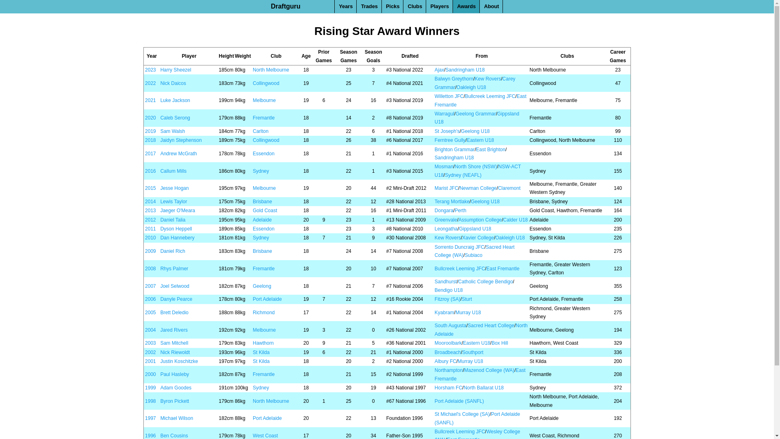 This screenshot has height=439, width=780. What do you see at coordinates (491, 326) in the screenshot?
I see `Sacred Heart College` at bounding box center [491, 326].